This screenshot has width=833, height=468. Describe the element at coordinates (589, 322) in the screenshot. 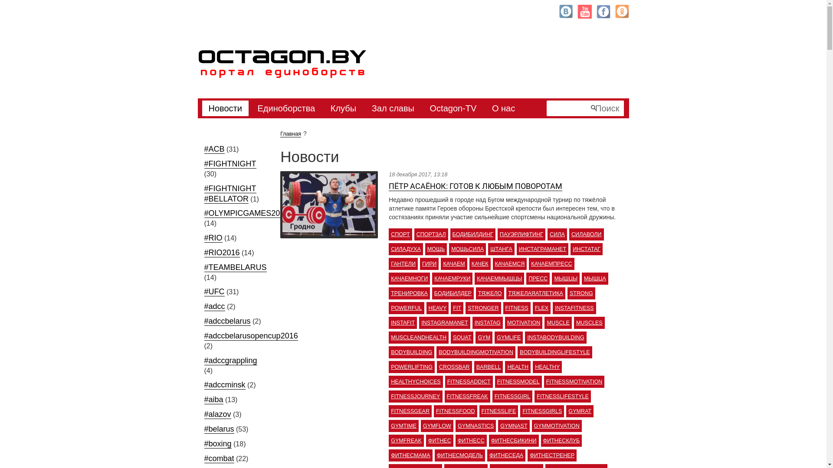

I see `MUSCLES` at that location.